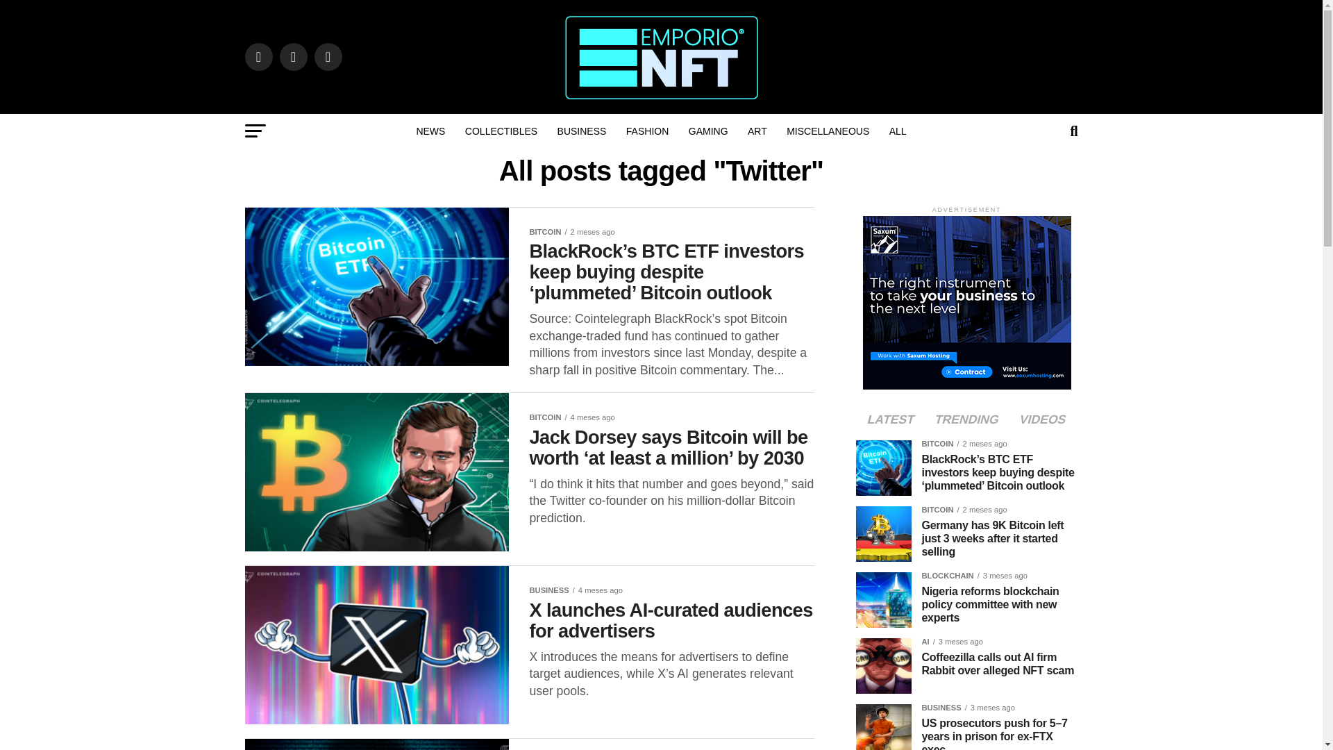 This screenshot has height=750, width=1333. What do you see at coordinates (430, 131) in the screenshot?
I see `NEWS` at bounding box center [430, 131].